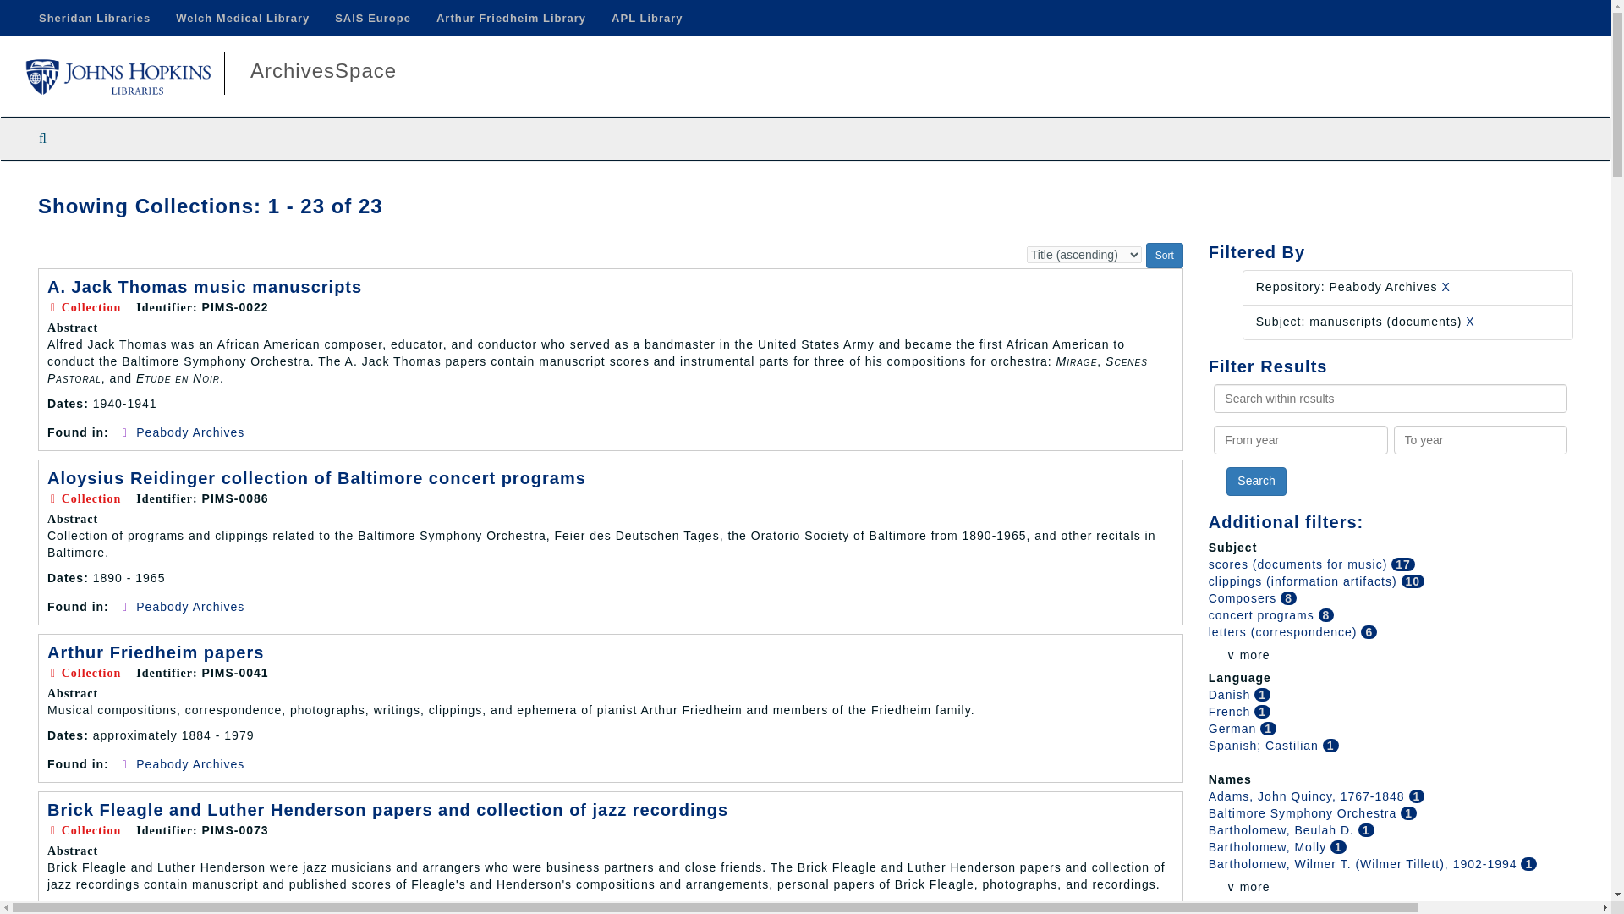 This screenshot has height=914, width=1624. I want to click on SAIS Europe, so click(372, 18).